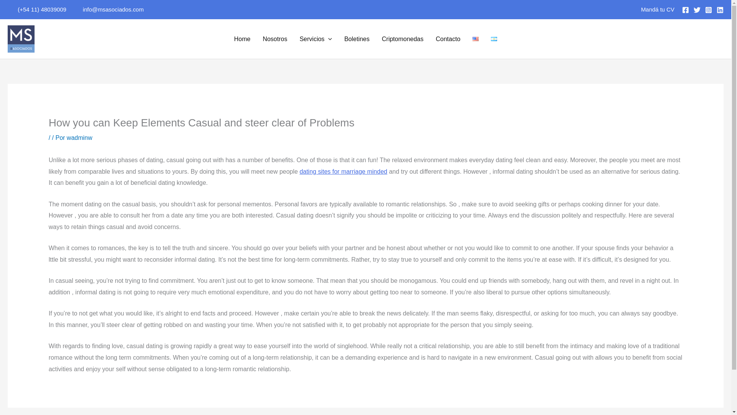 This screenshot has height=415, width=737. Describe the element at coordinates (242, 38) in the screenshot. I see `Home` at that location.